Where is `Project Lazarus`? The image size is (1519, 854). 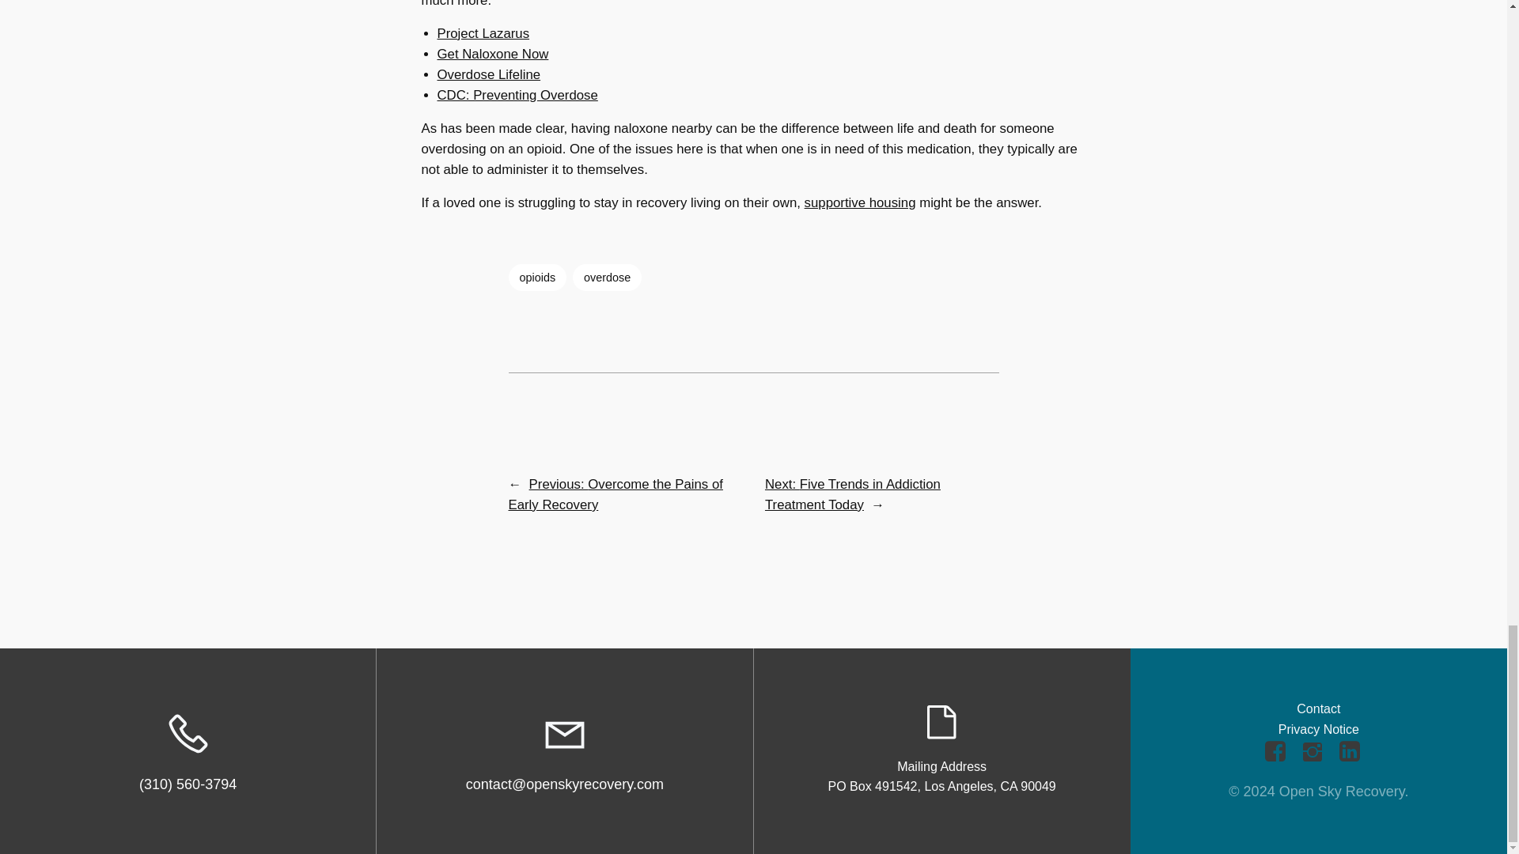 Project Lazarus is located at coordinates (483, 33).